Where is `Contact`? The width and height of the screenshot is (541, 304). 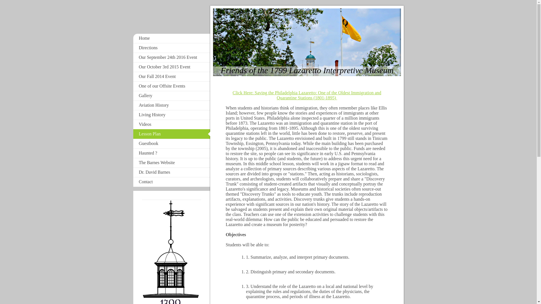
Contact is located at coordinates (172, 182).